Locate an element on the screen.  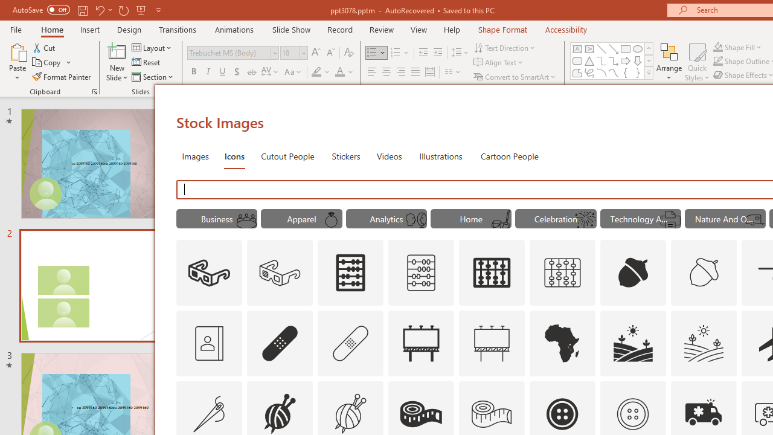
AutomationID: Icons_Agriculture_M is located at coordinates (704, 343).